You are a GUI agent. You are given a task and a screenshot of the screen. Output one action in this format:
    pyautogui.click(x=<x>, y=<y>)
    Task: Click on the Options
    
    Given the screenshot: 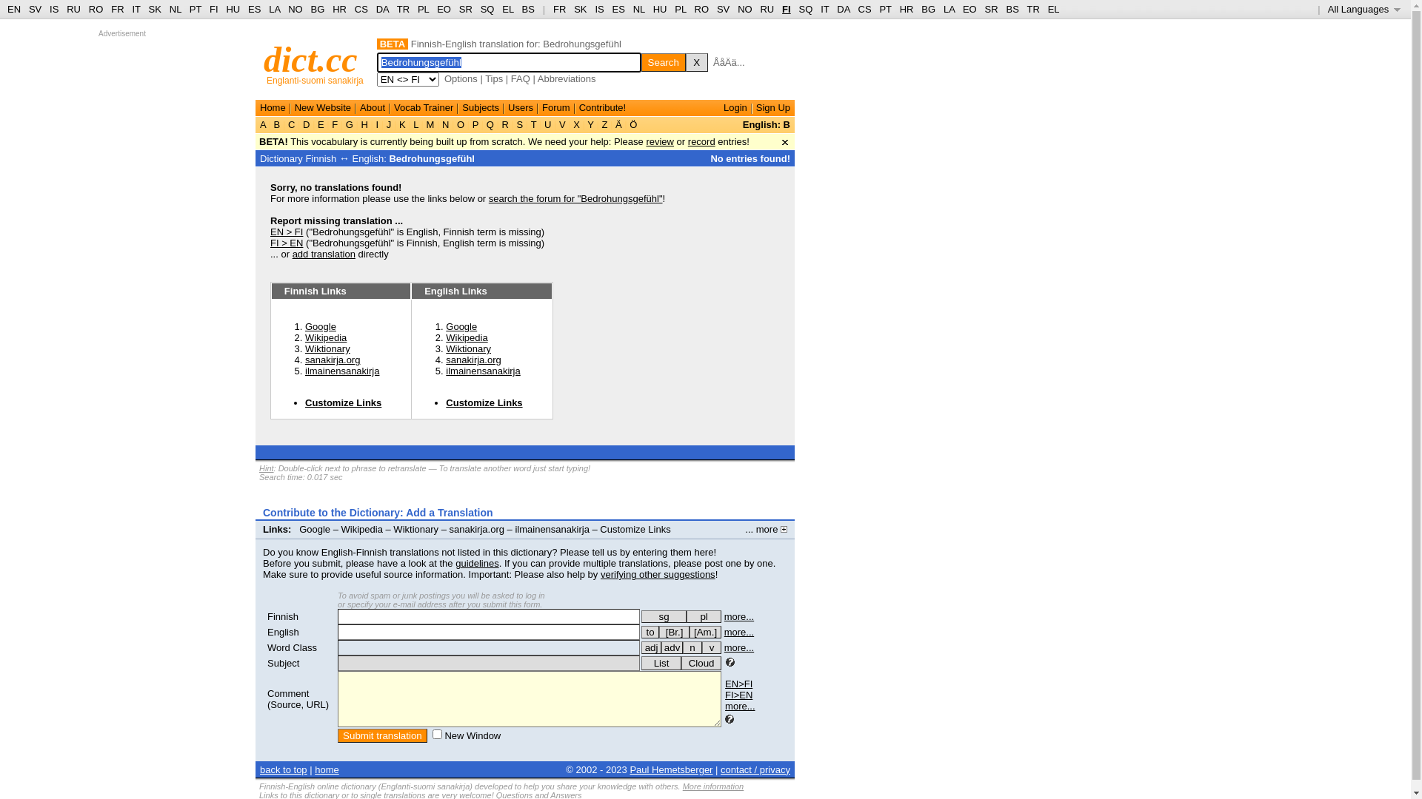 What is the action you would take?
    pyautogui.click(x=461, y=78)
    